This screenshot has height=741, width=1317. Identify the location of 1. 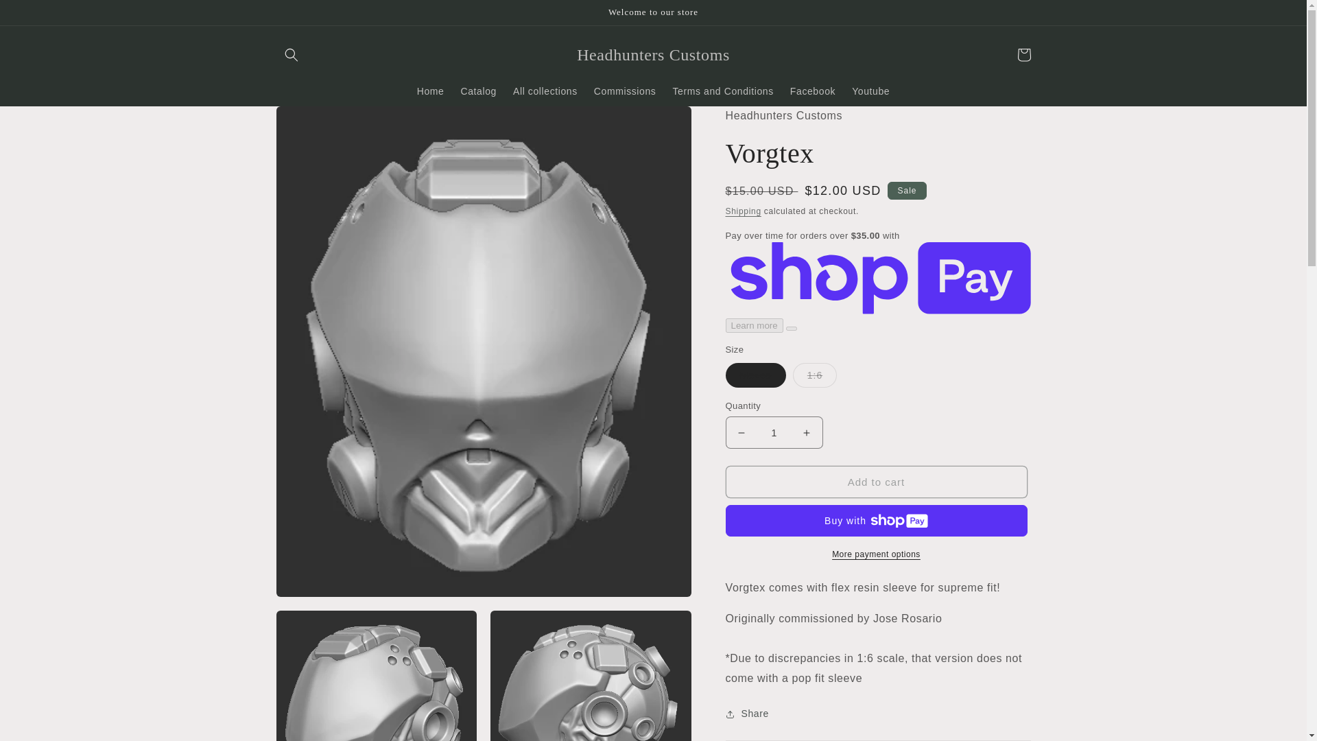
(774, 432).